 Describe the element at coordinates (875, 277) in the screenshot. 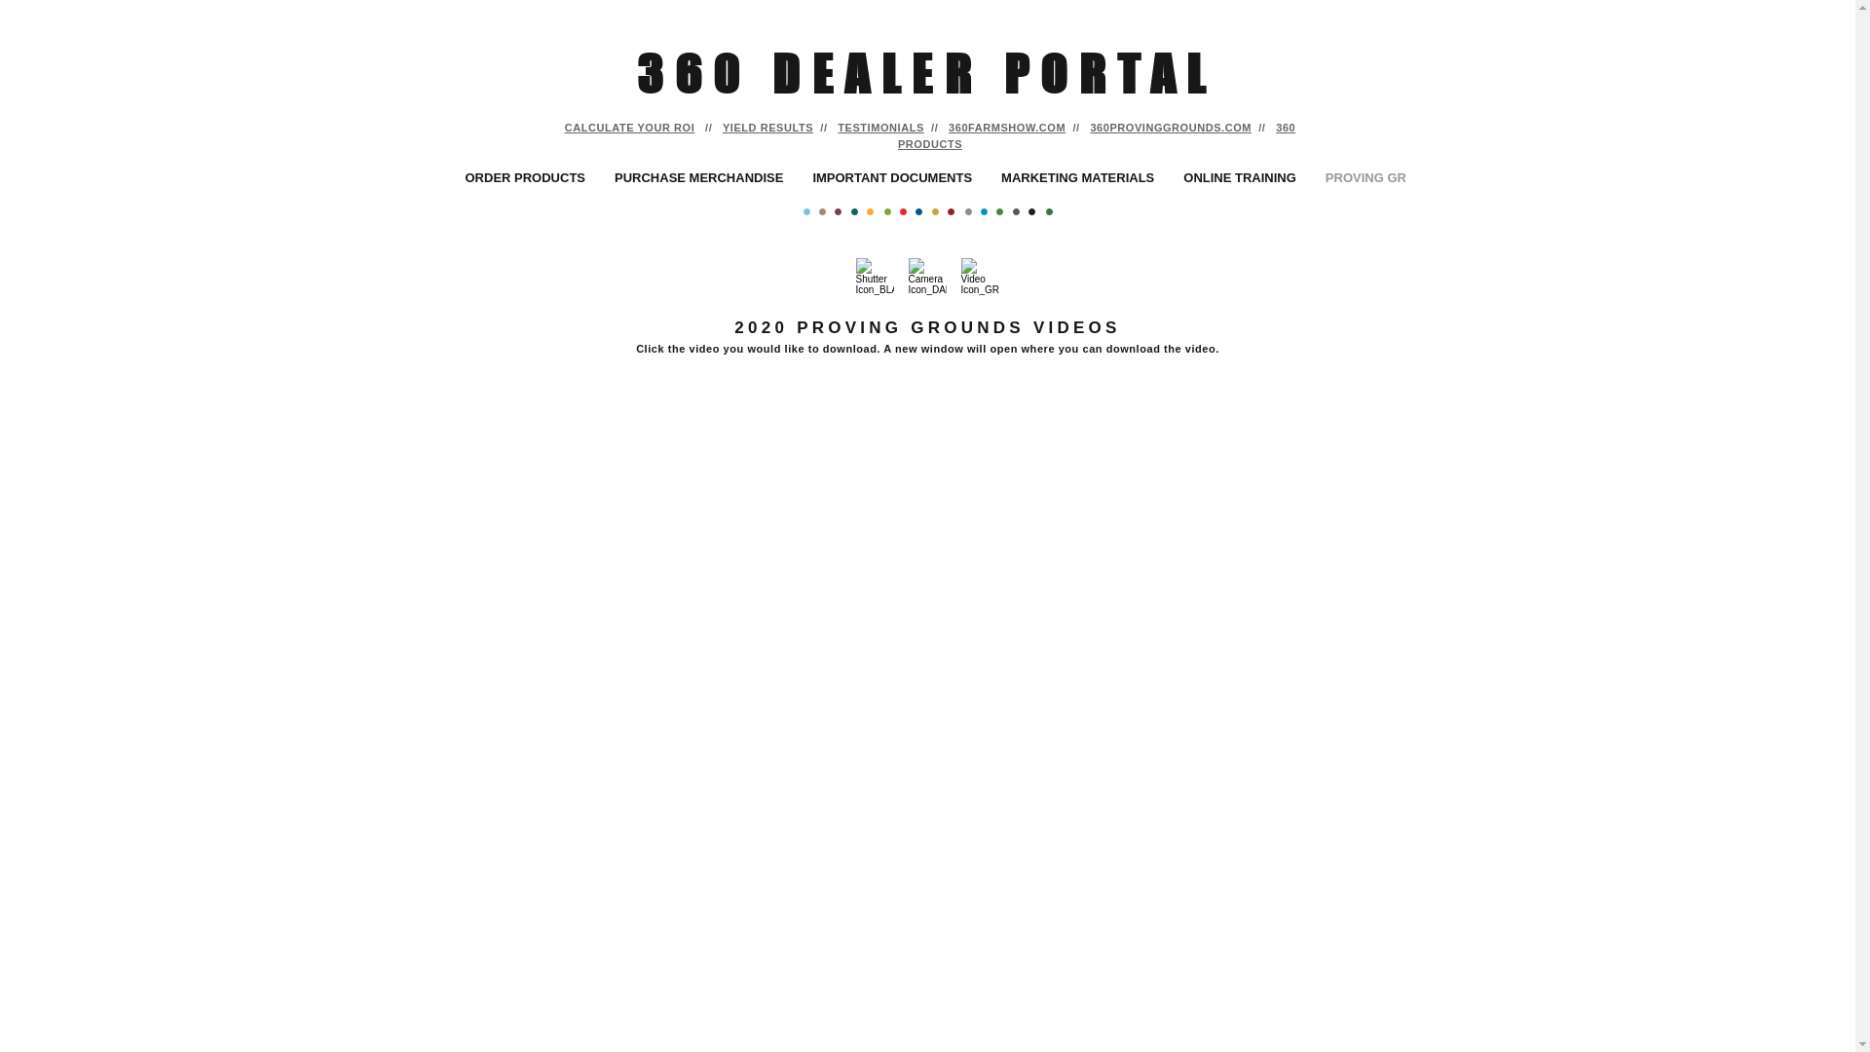

I see `Image Icon_GRAY.png` at that location.